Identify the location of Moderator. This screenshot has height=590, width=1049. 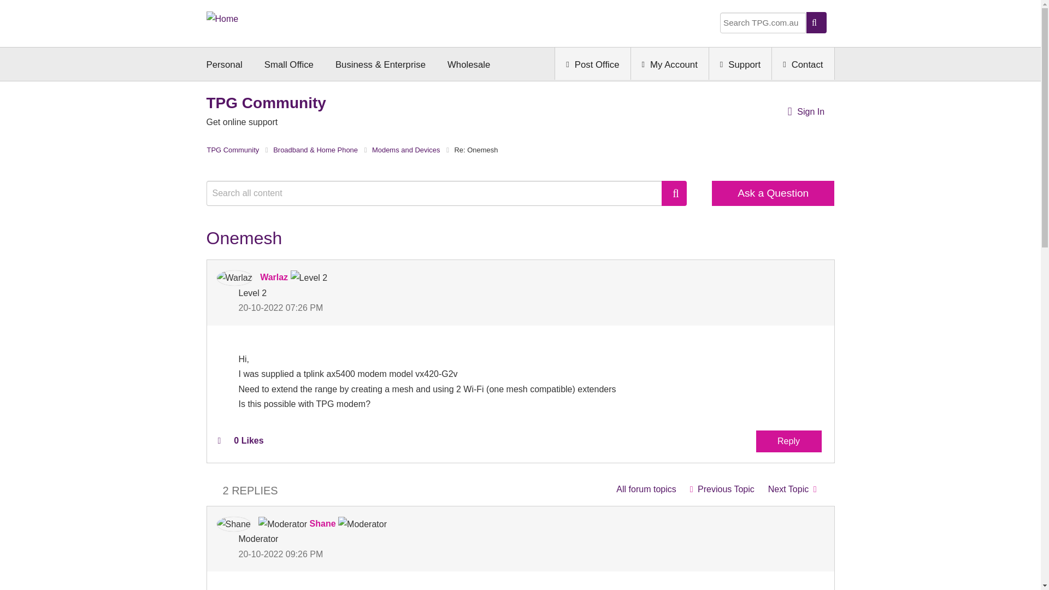
(282, 524).